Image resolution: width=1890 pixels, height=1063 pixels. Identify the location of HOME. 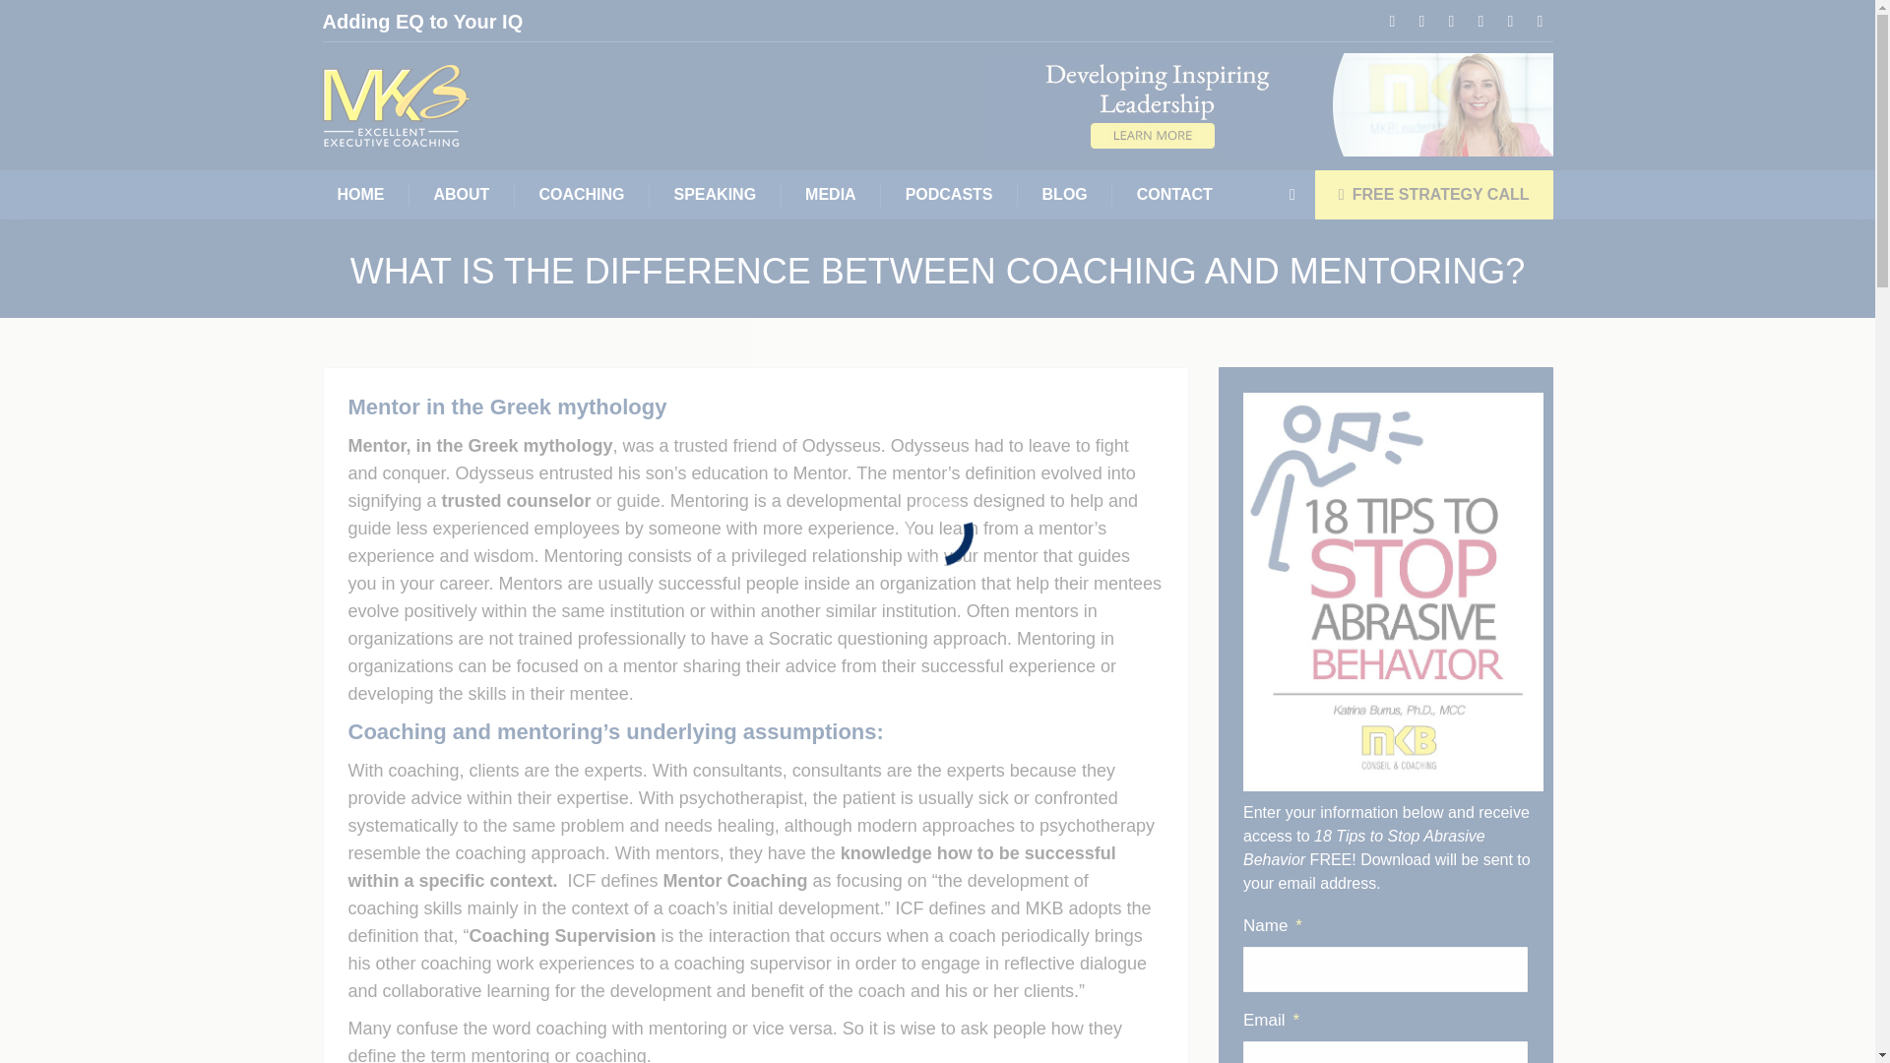
(360, 194).